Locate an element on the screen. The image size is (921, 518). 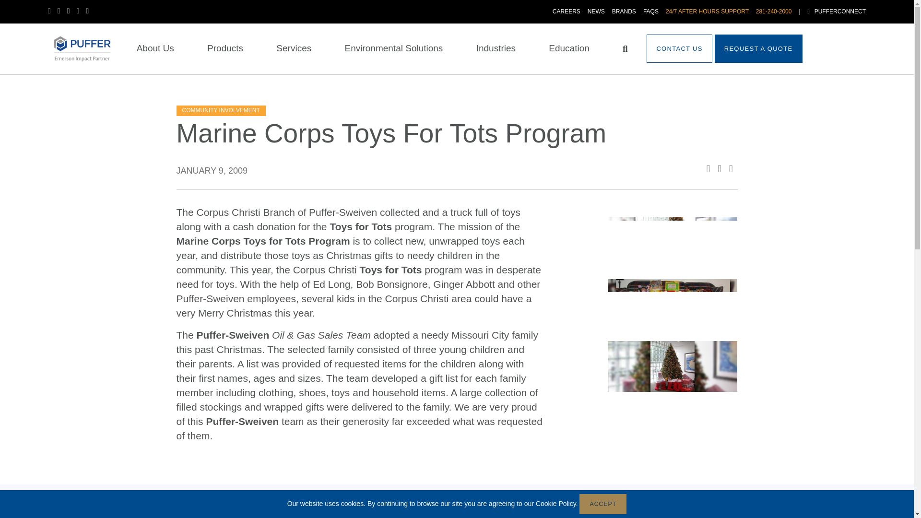
BRANDS is located at coordinates (624, 12).